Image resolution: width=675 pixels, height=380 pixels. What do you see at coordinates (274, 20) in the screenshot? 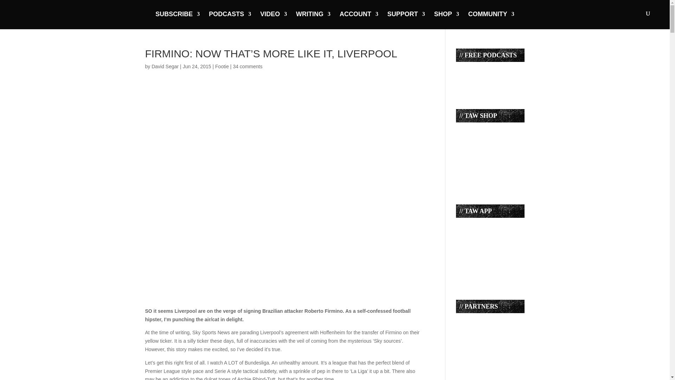
I see `VIDEO` at bounding box center [274, 20].